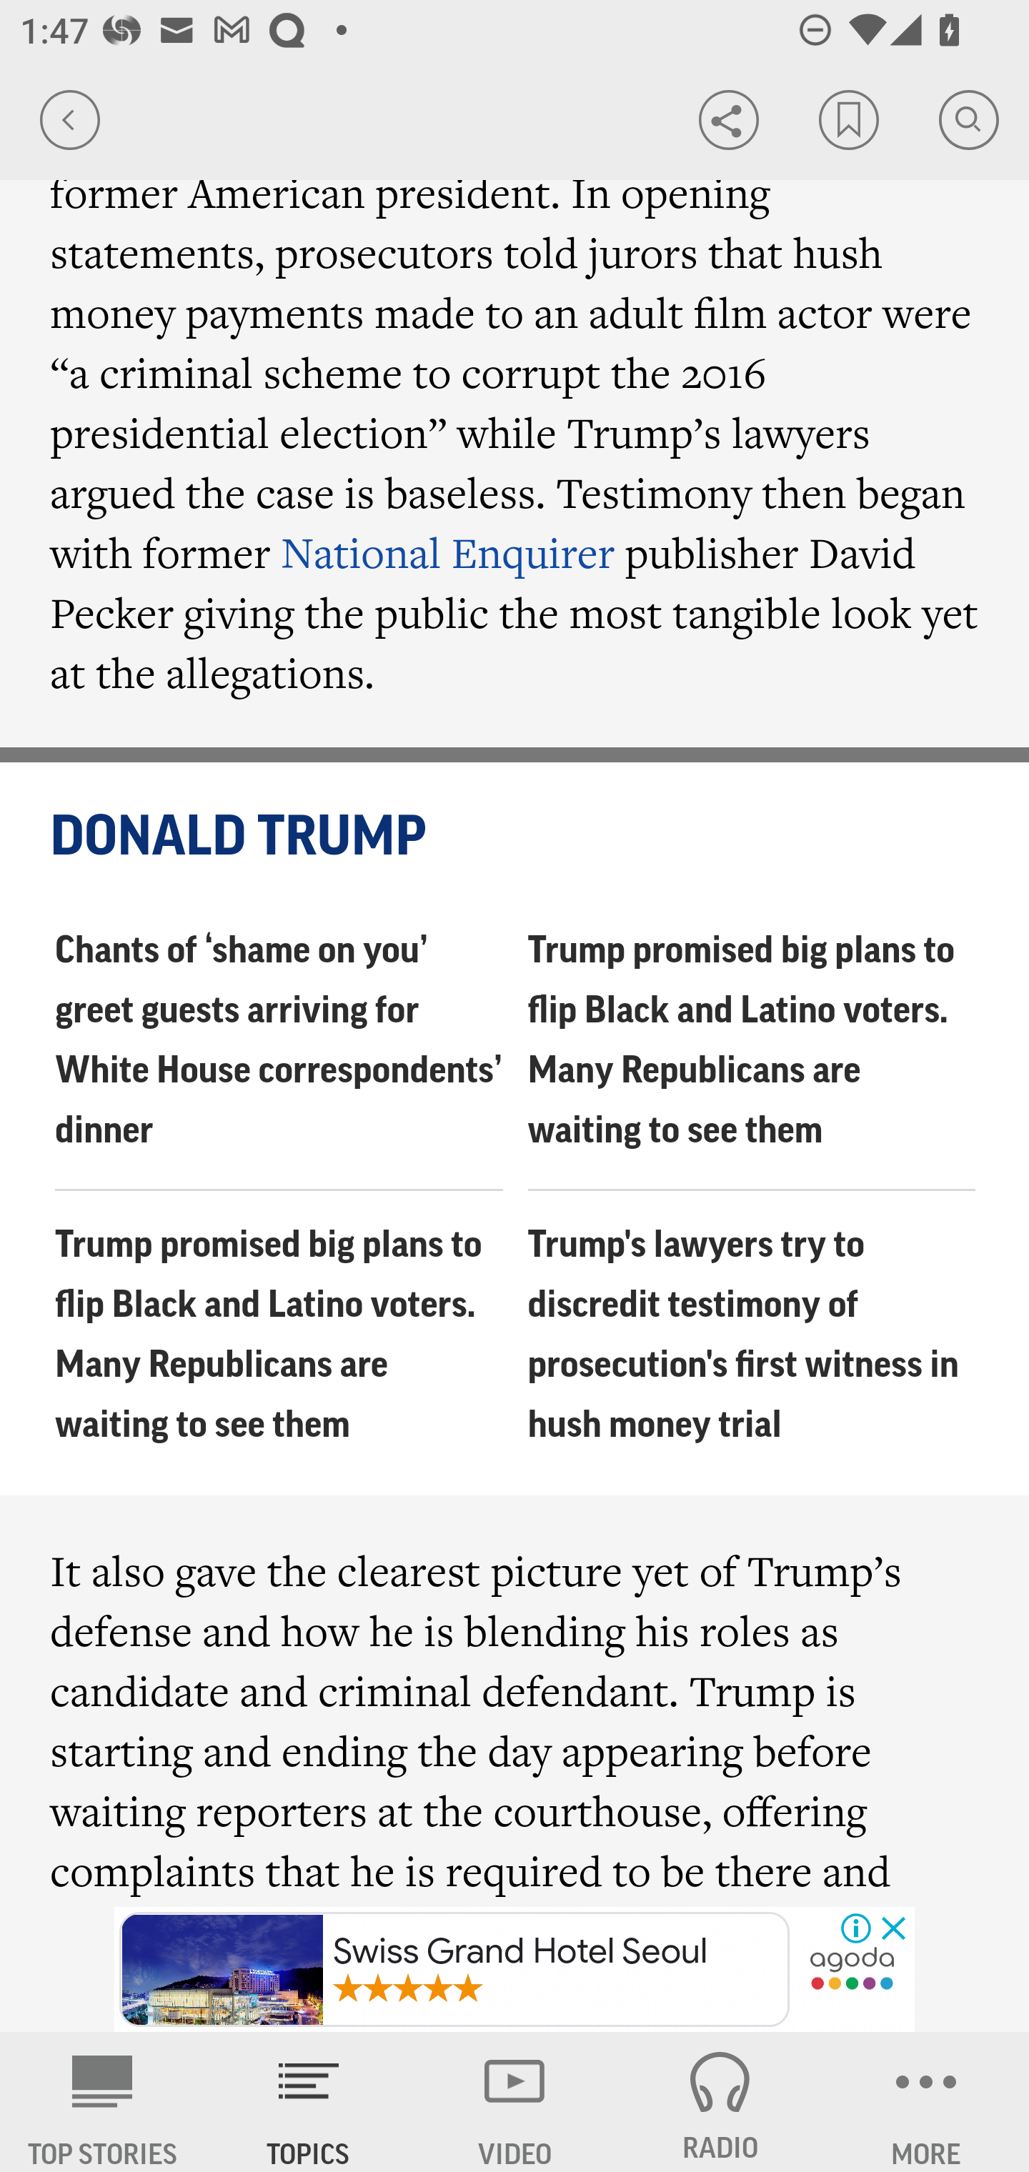  Describe the element at coordinates (309, 2102) in the screenshot. I see `TOPICS` at that location.